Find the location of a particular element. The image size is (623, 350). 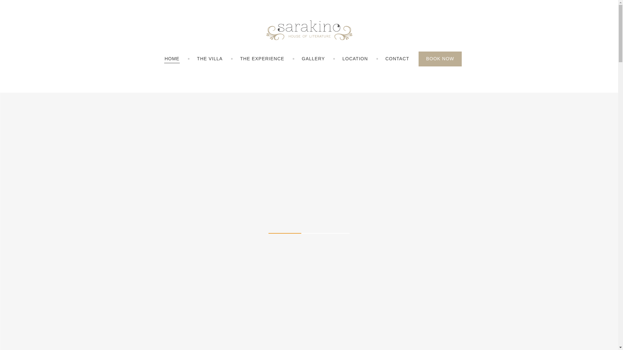

HOME is located at coordinates (172, 59).